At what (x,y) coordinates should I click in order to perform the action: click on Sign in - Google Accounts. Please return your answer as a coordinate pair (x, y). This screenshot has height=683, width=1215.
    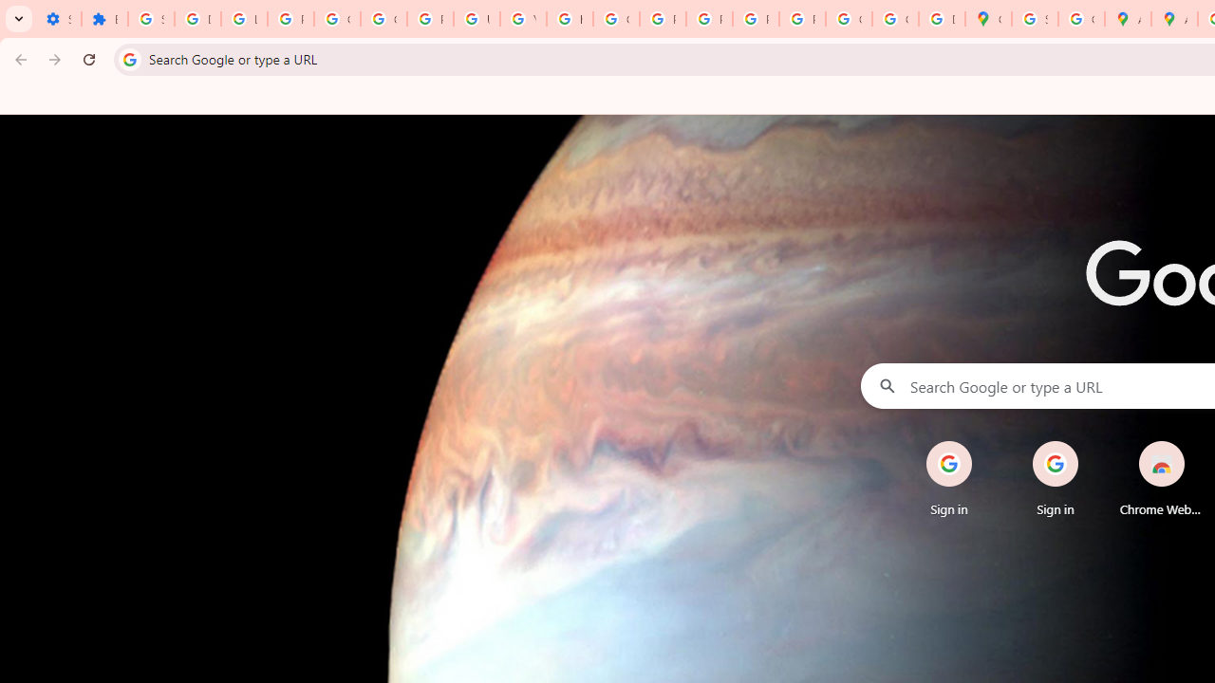
    Looking at the image, I should click on (151, 19).